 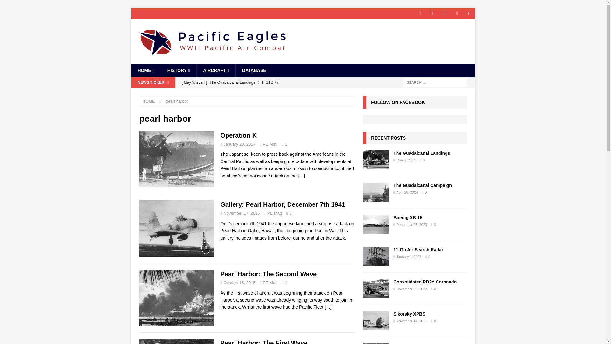 What do you see at coordinates (266, 93) in the screenshot?
I see `The Guadalcanal Campaign` at bounding box center [266, 93].